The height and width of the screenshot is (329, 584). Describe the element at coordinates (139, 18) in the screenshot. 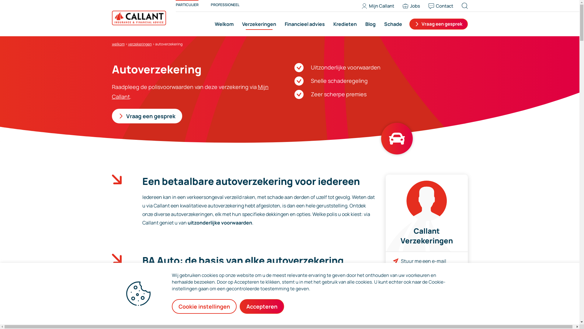

I see `Home` at that location.